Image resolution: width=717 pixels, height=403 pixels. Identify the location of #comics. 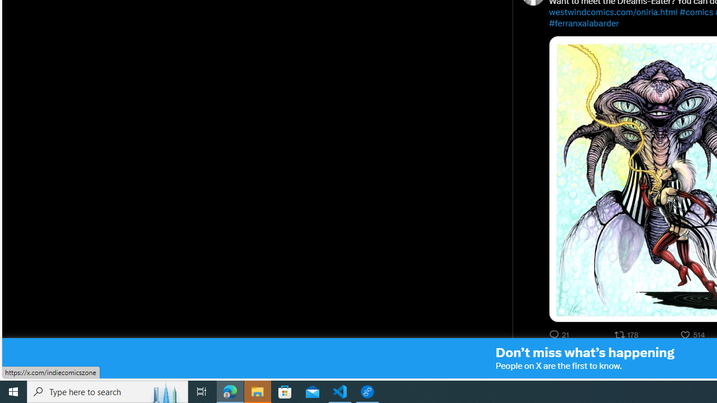
(696, 12).